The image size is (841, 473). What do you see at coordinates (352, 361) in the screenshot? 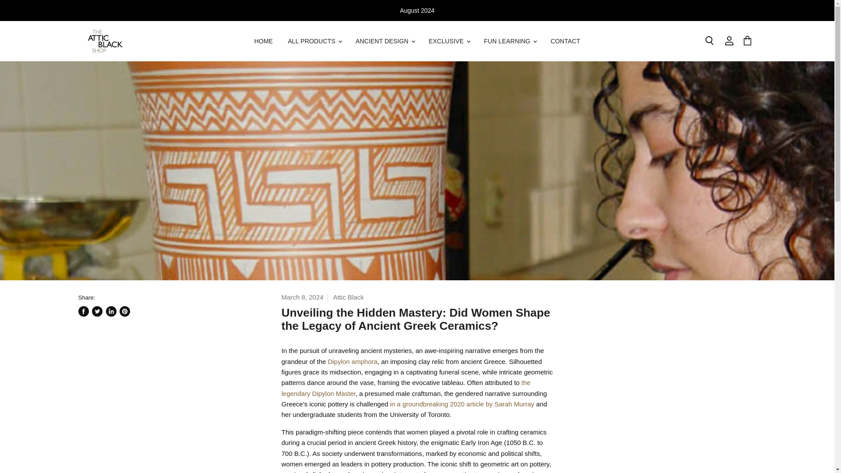
I see `Dipylon Amphora` at bounding box center [352, 361].